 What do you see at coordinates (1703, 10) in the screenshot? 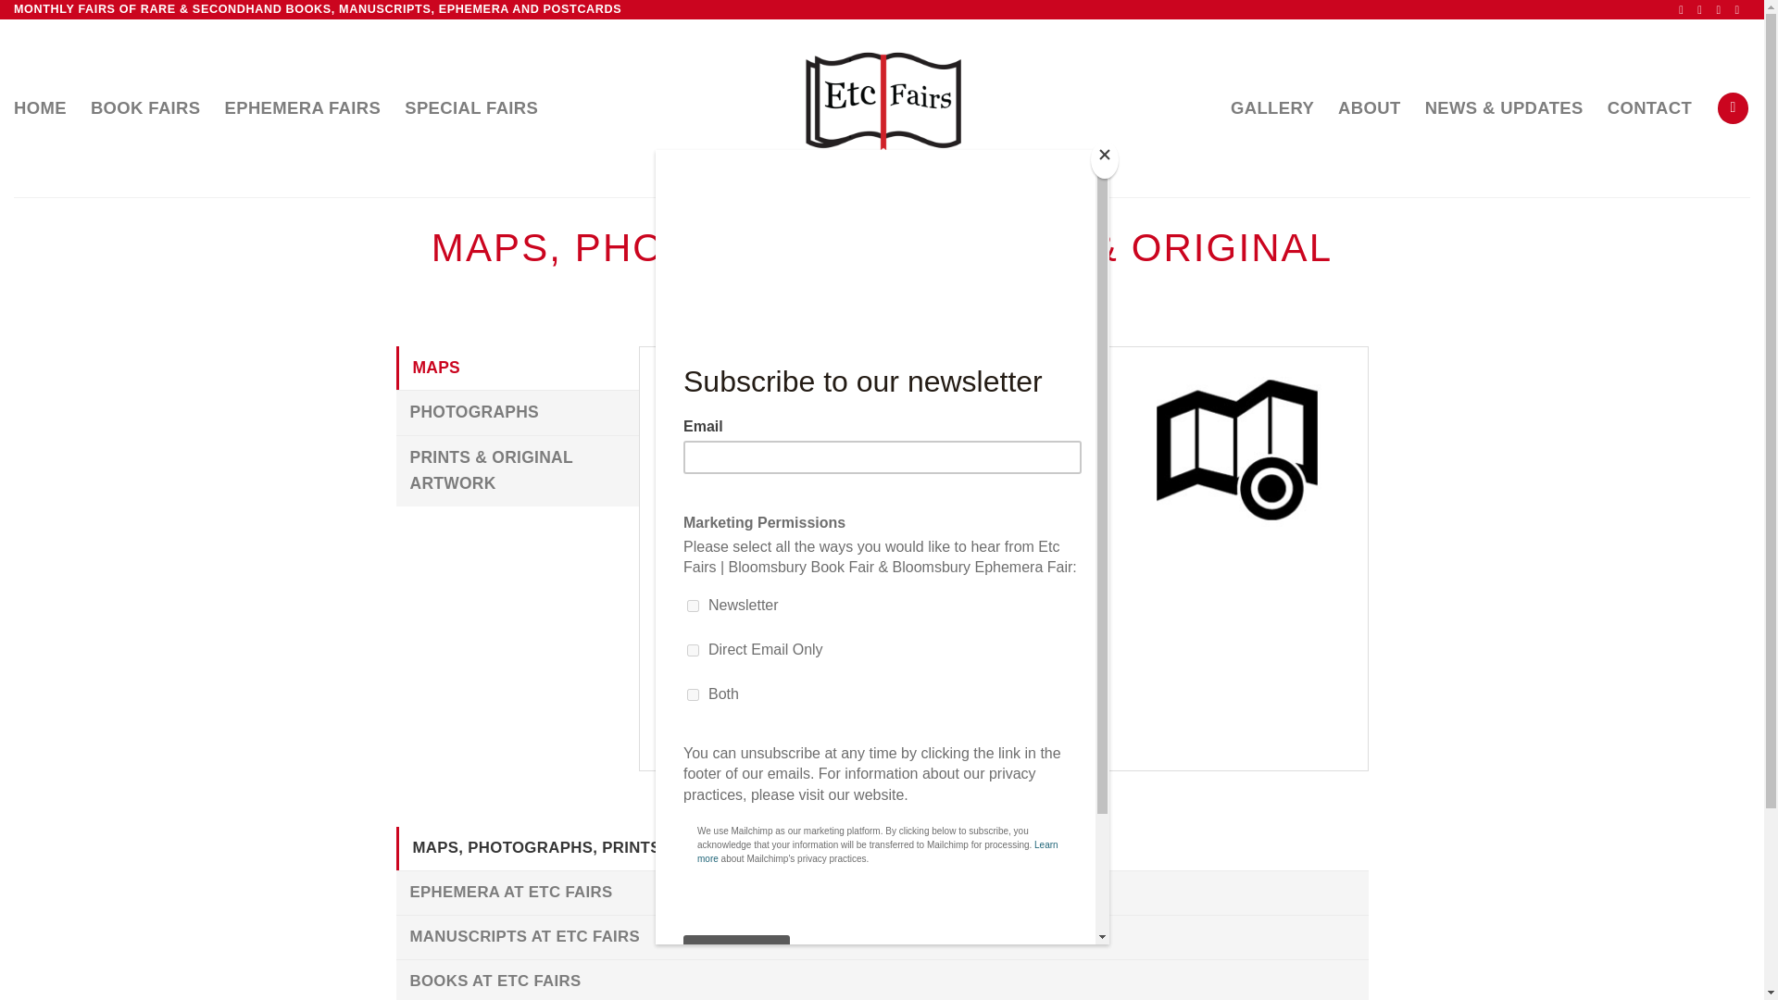
I see `Follow on Instagram` at bounding box center [1703, 10].